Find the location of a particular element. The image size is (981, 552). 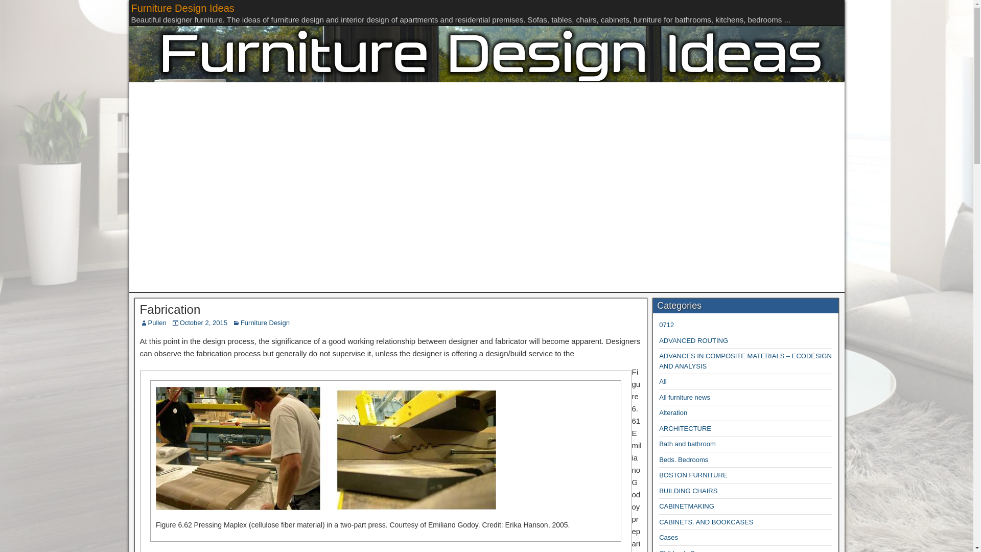

CABINETS. AND BOOKCASES is located at coordinates (706, 522).